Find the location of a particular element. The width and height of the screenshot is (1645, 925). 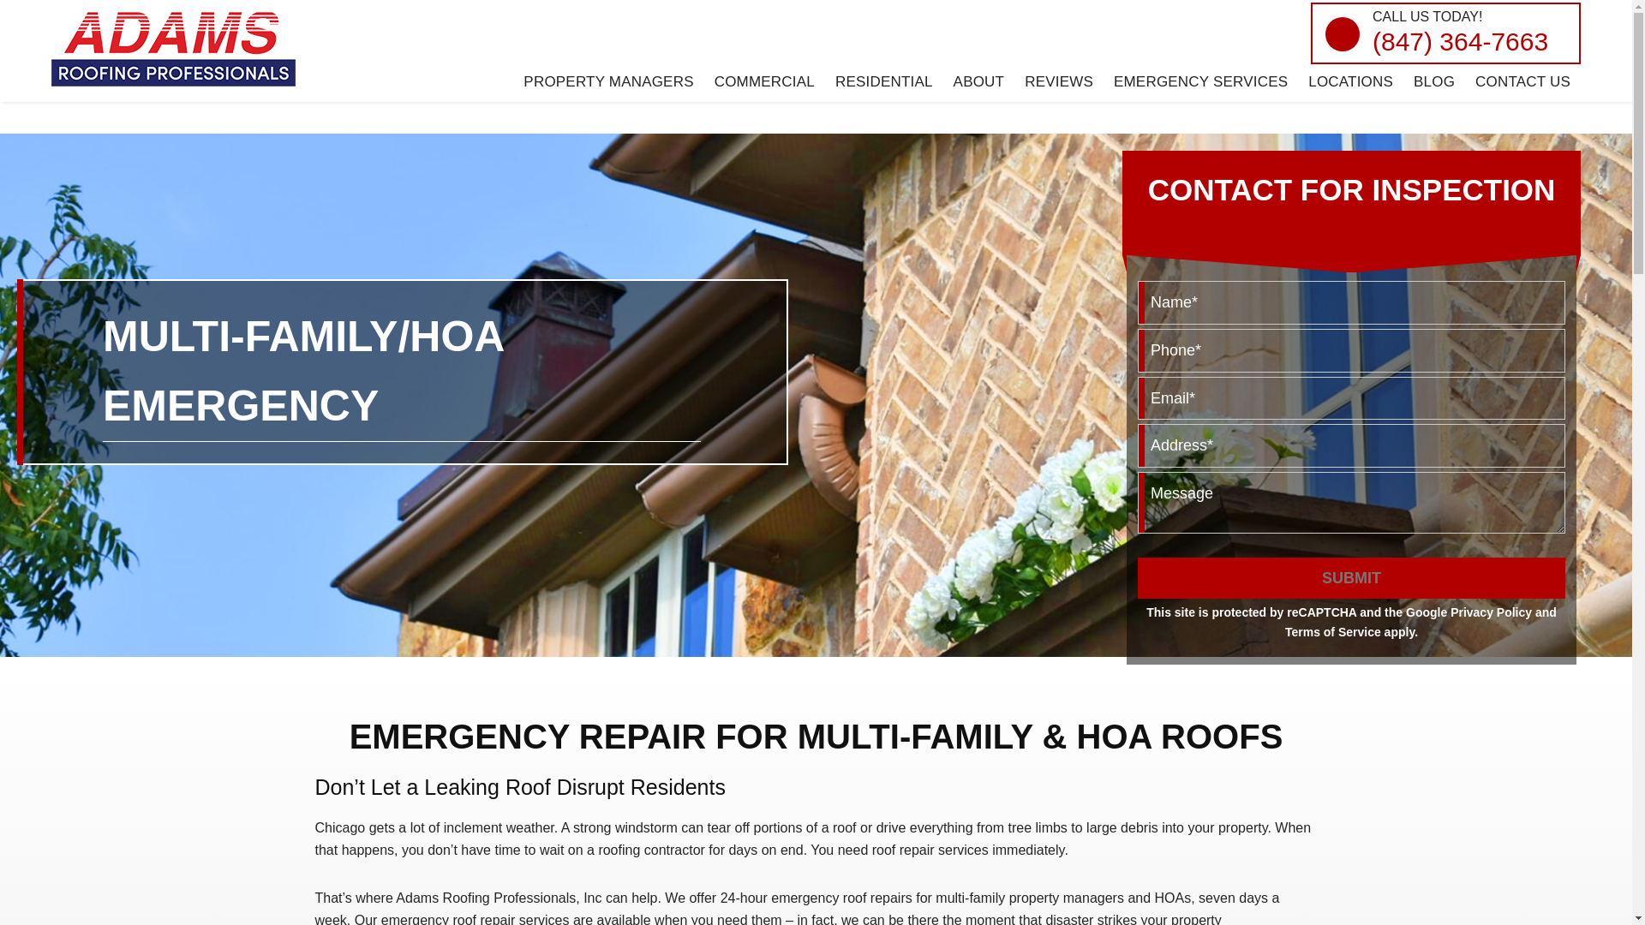

LOCATIONS is located at coordinates (1350, 81).